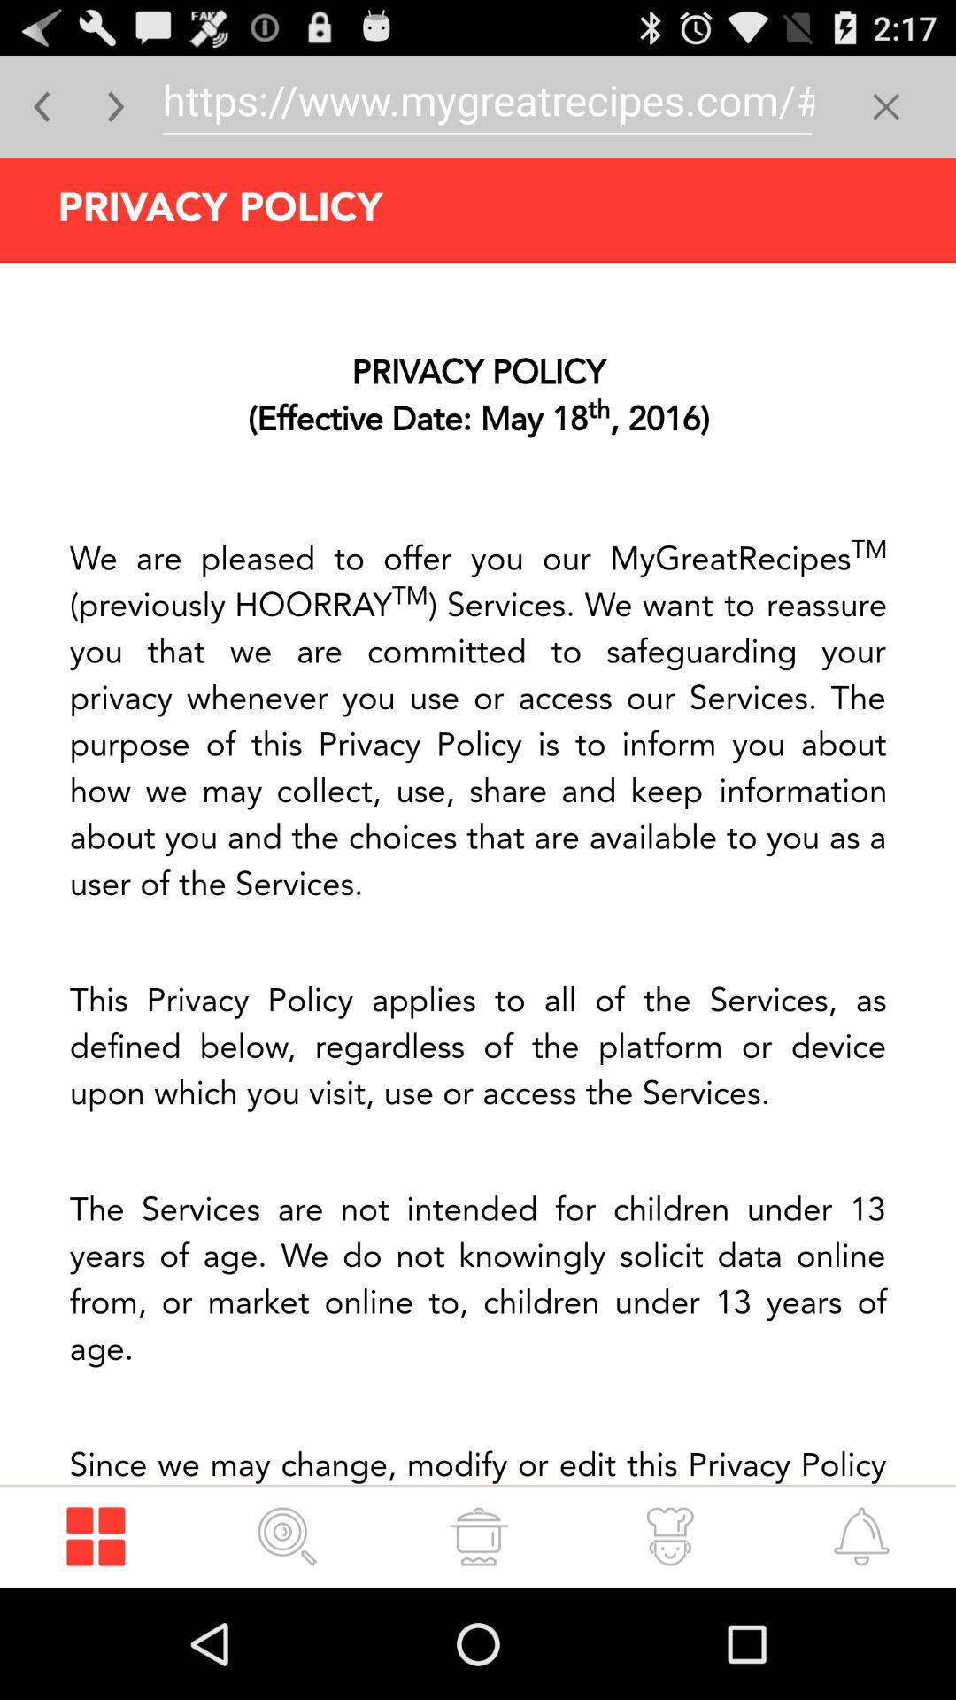 Image resolution: width=956 pixels, height=1700 pixels. Describe the element at coordinates (885, 106) in the screenshot. I see `close button` at that location.